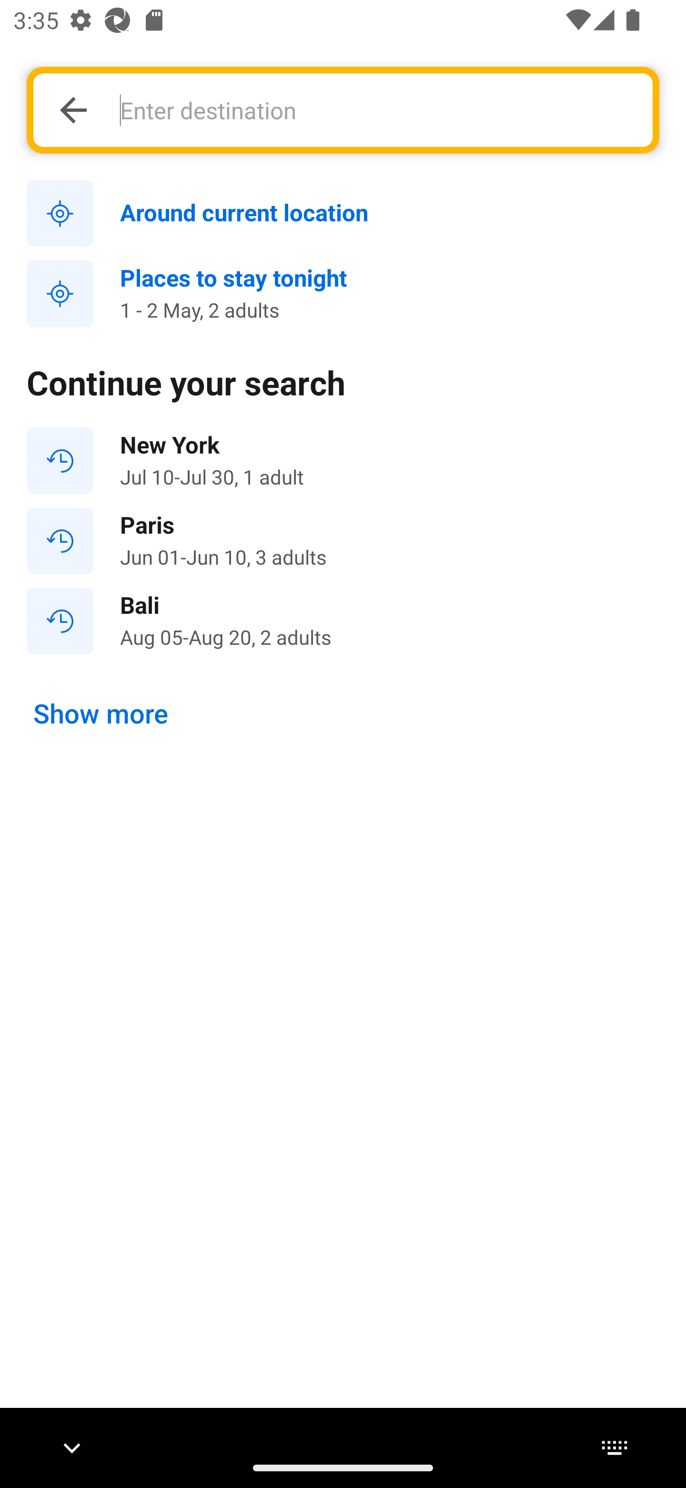  What do you see at coordinates (343, 294) in the screenshot?
I see `Places to stay tonight 1 - 2 May, 2 adults` at bounding box center [343, 294].